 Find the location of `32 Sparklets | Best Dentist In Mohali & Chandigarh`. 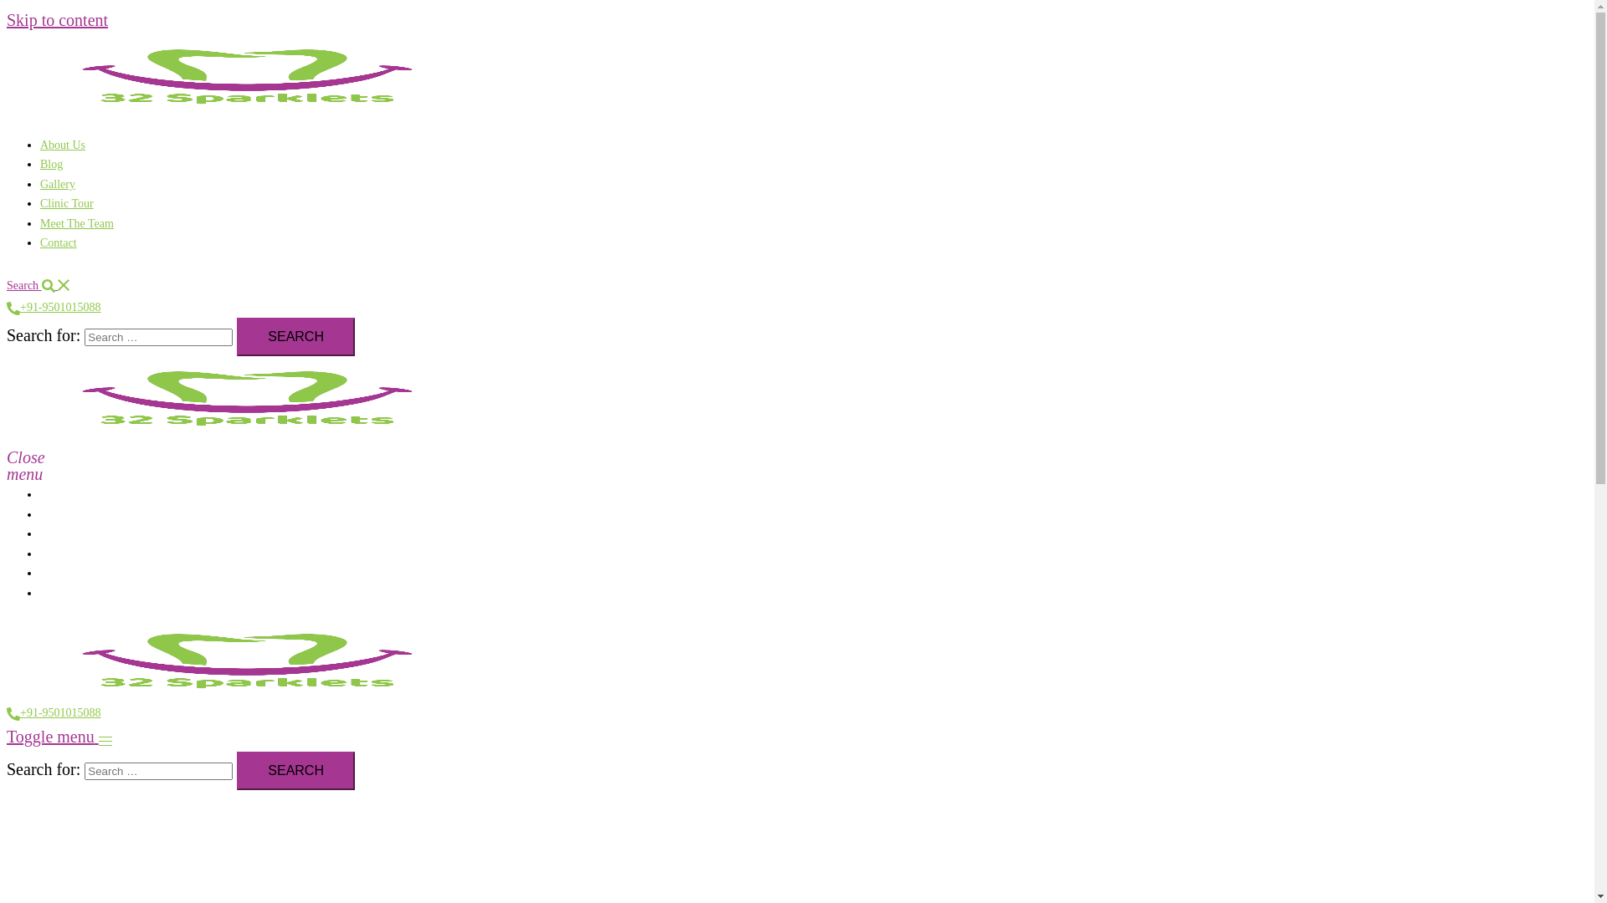

32 Sparklets | Best Dentist In Mohali & Chandigarh is located at coordinates (254, 74).